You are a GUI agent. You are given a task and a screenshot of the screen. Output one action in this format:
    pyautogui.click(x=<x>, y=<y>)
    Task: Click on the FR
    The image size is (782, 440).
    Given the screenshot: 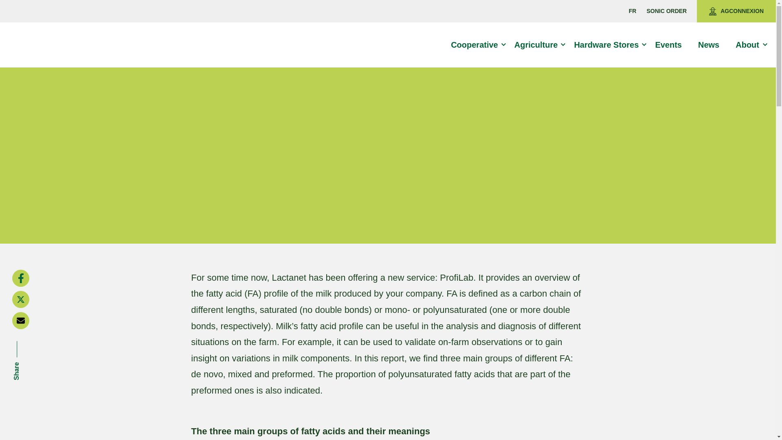 What is the action you would take?
    pyautogui.click(x=632, y=11)
    